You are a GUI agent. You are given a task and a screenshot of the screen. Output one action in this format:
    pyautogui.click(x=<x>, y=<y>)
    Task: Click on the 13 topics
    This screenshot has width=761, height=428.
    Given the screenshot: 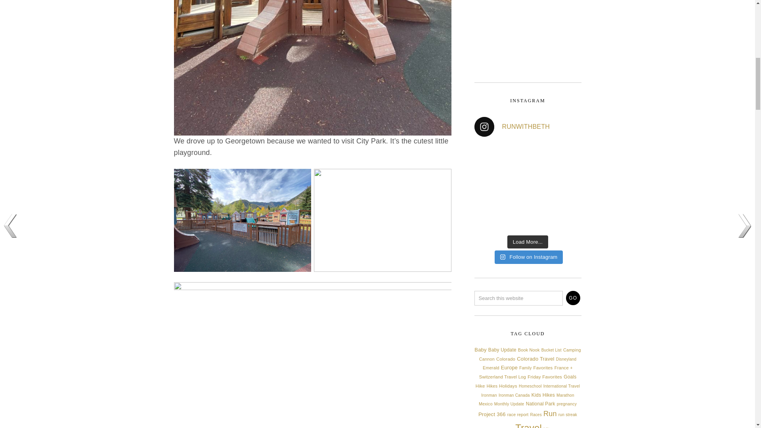 What is the action you would take?
    pyautogui.click(x=503, y=350)
    